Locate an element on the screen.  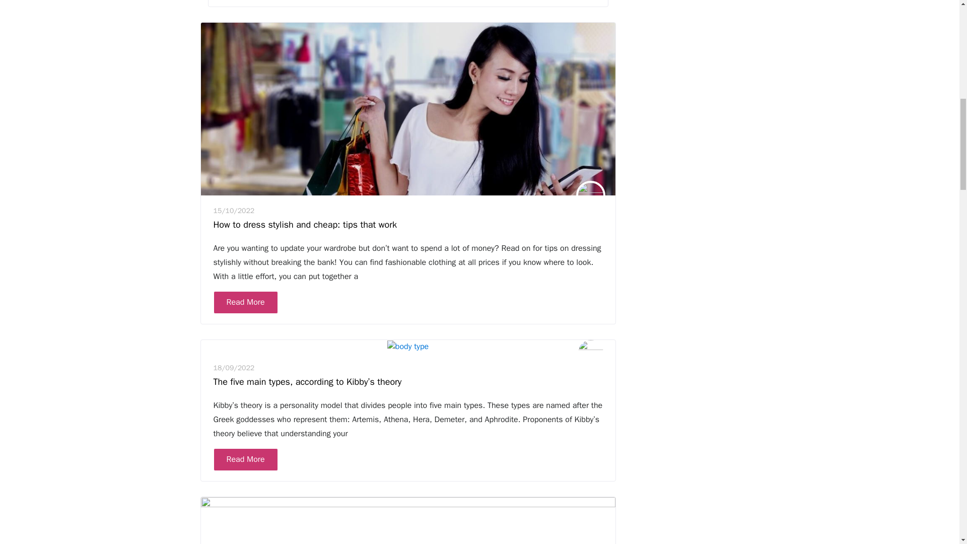
How to dress stylish and cheap: tips that work is located at coordinates (305, 225).